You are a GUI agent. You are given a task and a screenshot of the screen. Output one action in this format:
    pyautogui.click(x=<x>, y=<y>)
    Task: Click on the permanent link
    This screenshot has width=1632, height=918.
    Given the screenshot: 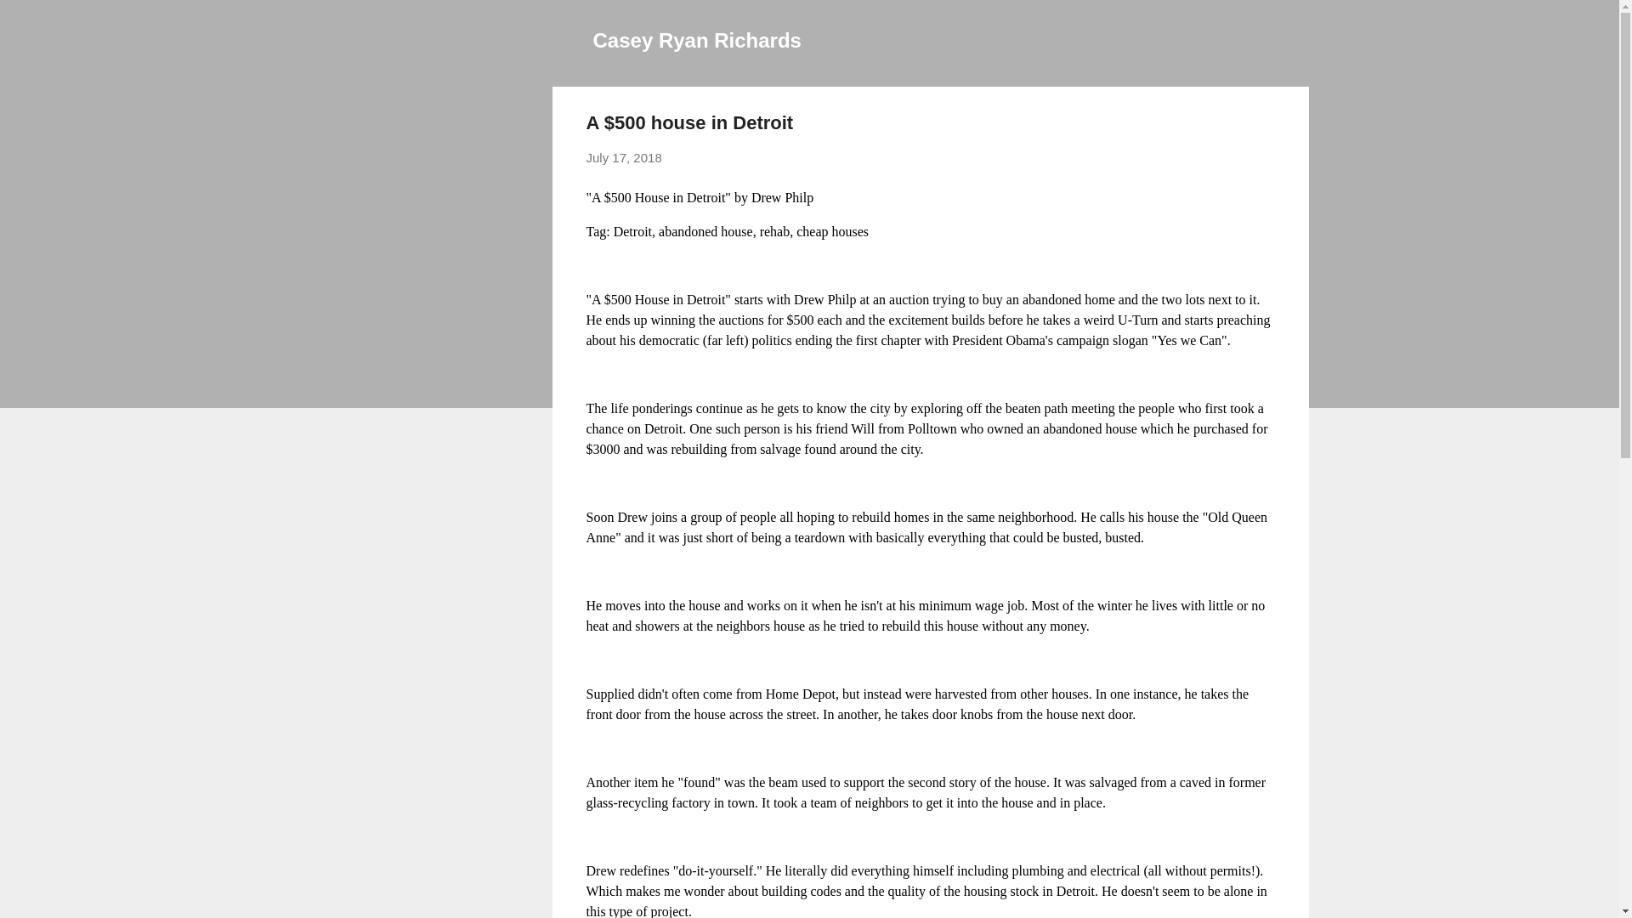 What is the action you would take?
    pyautogui.click(x=624, y=158)
    